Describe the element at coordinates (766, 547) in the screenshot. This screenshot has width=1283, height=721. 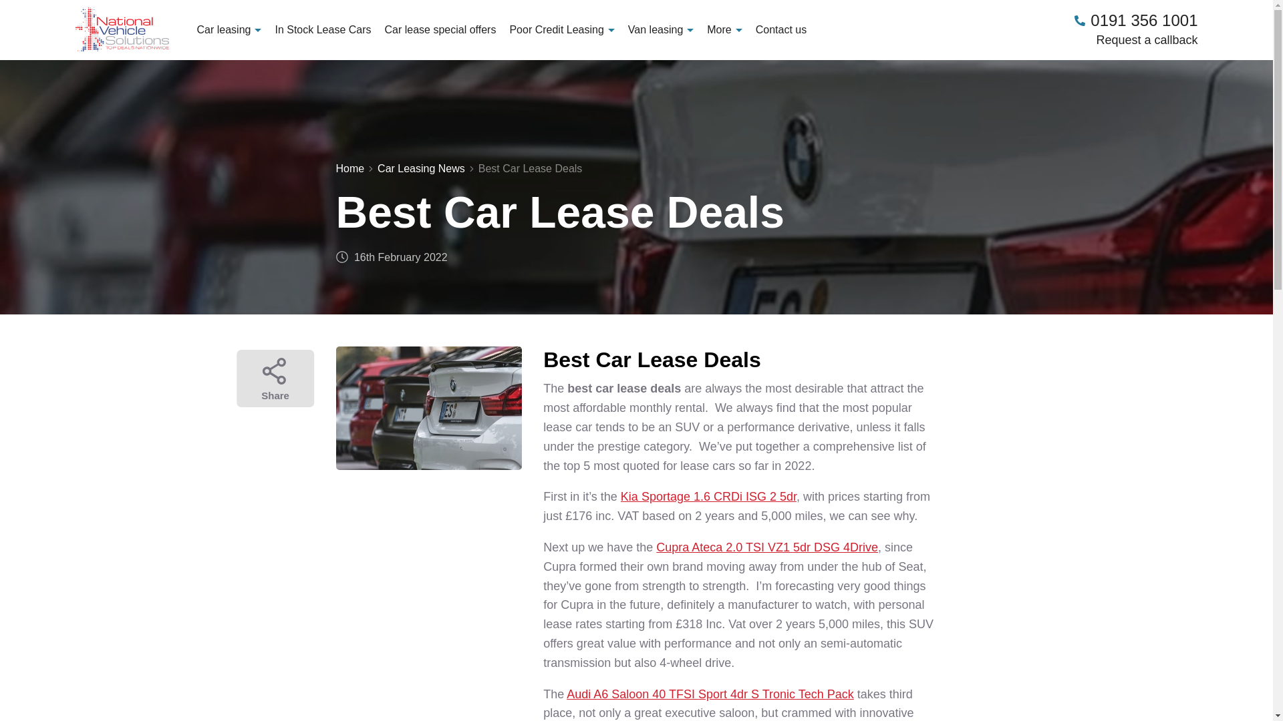
I see `Cupra Ateca Lease Deal` at that location.